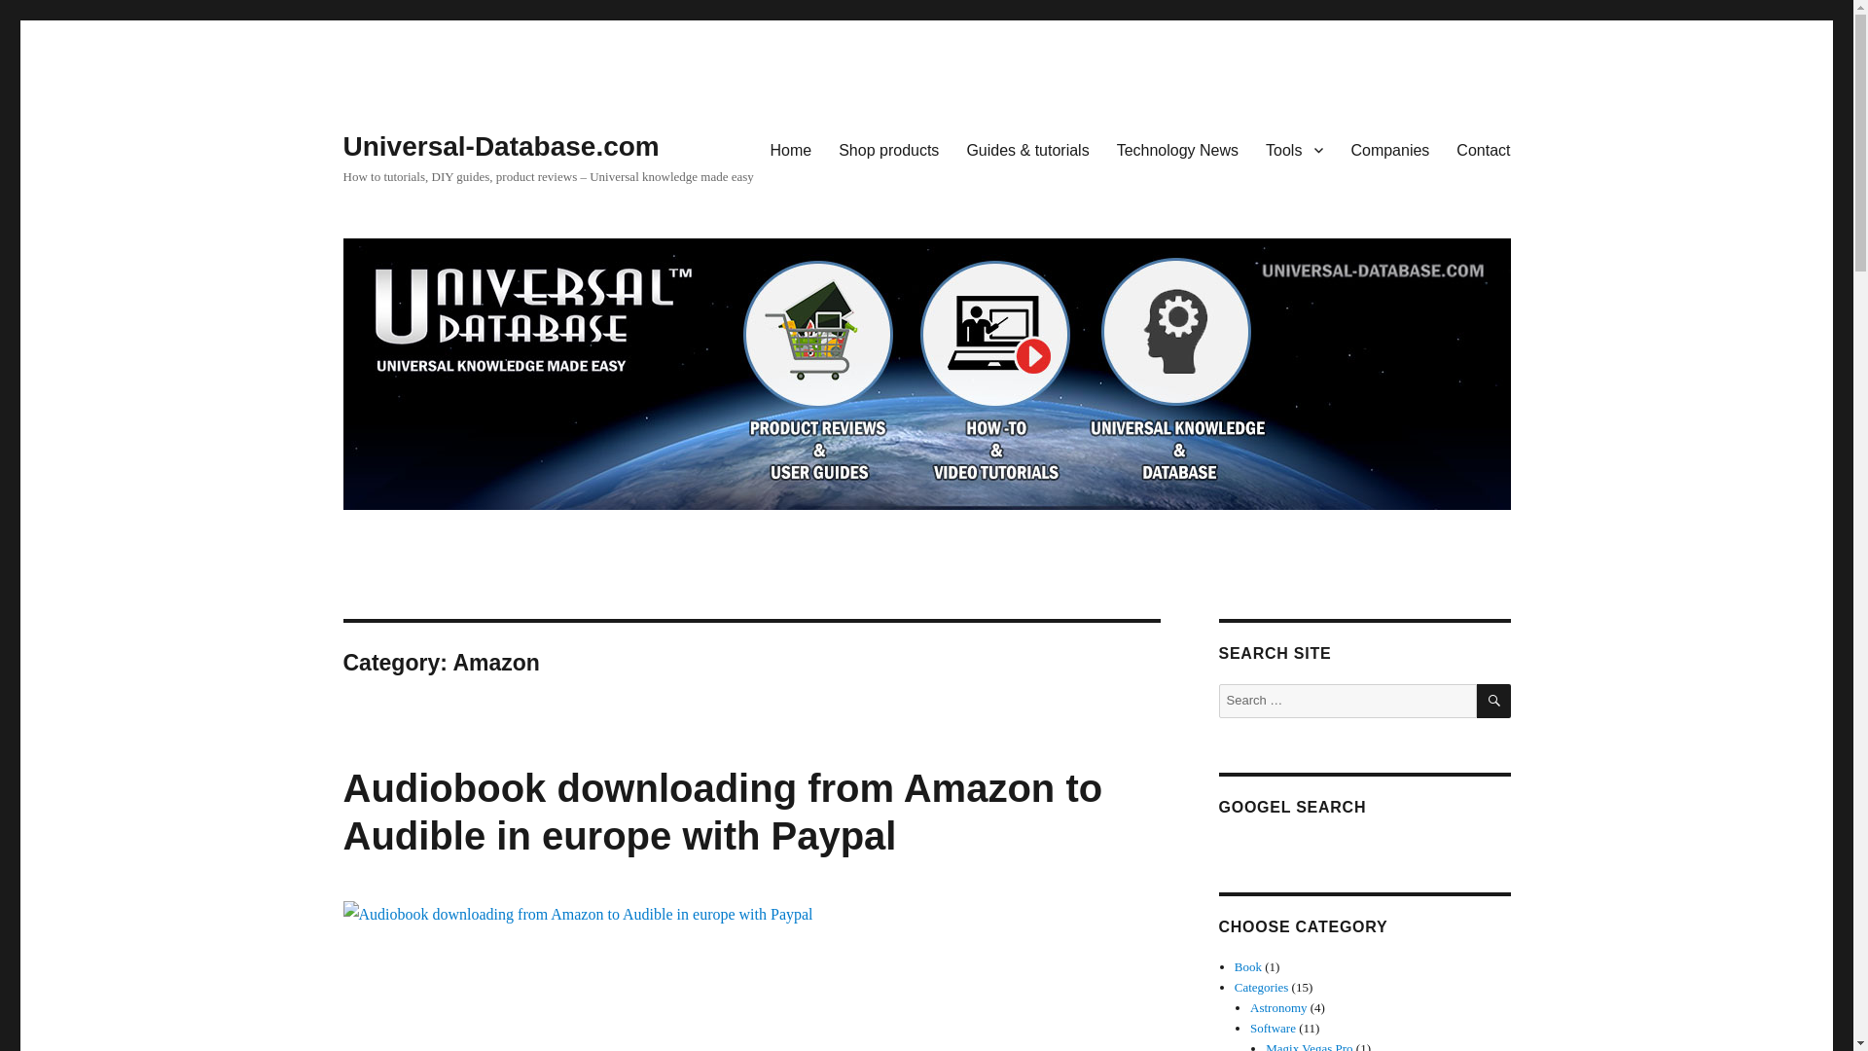 This screenshot has height=1051, width=1868. What do you see at coordinates (1273, 1028) in the screenshot?
I see `Software` at bounding box center [1273, 1028].